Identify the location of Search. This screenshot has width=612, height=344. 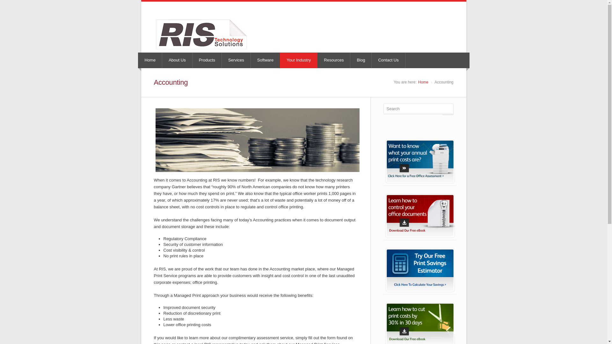
(418, 109).